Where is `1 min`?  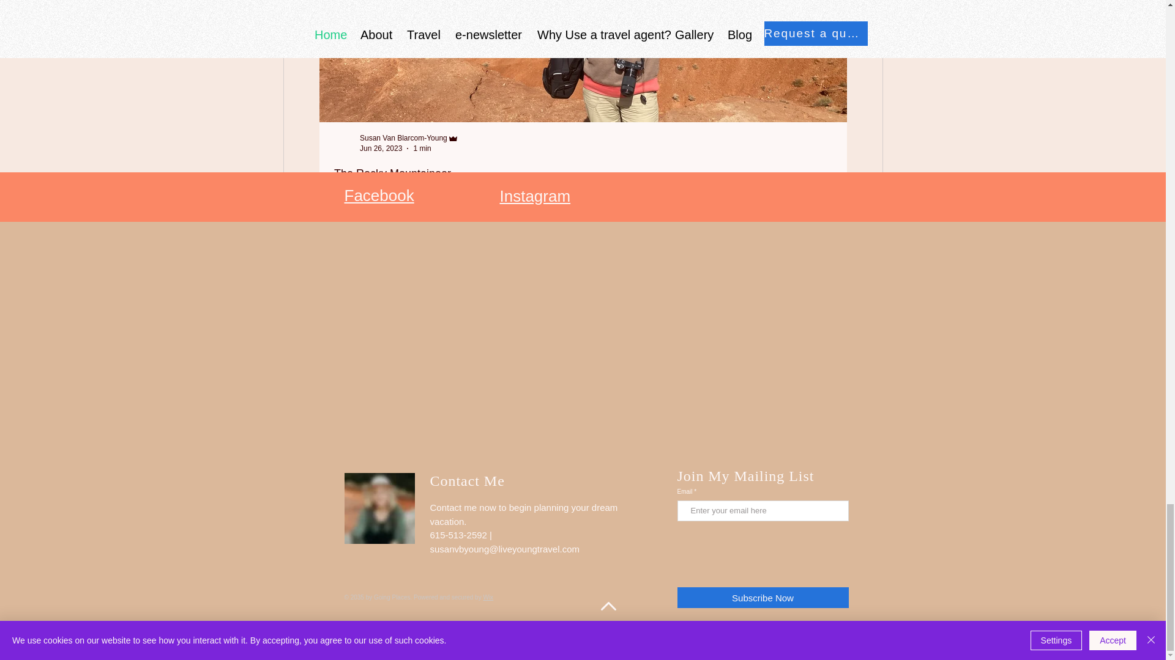 1 min is located at coordinates (403, 138).